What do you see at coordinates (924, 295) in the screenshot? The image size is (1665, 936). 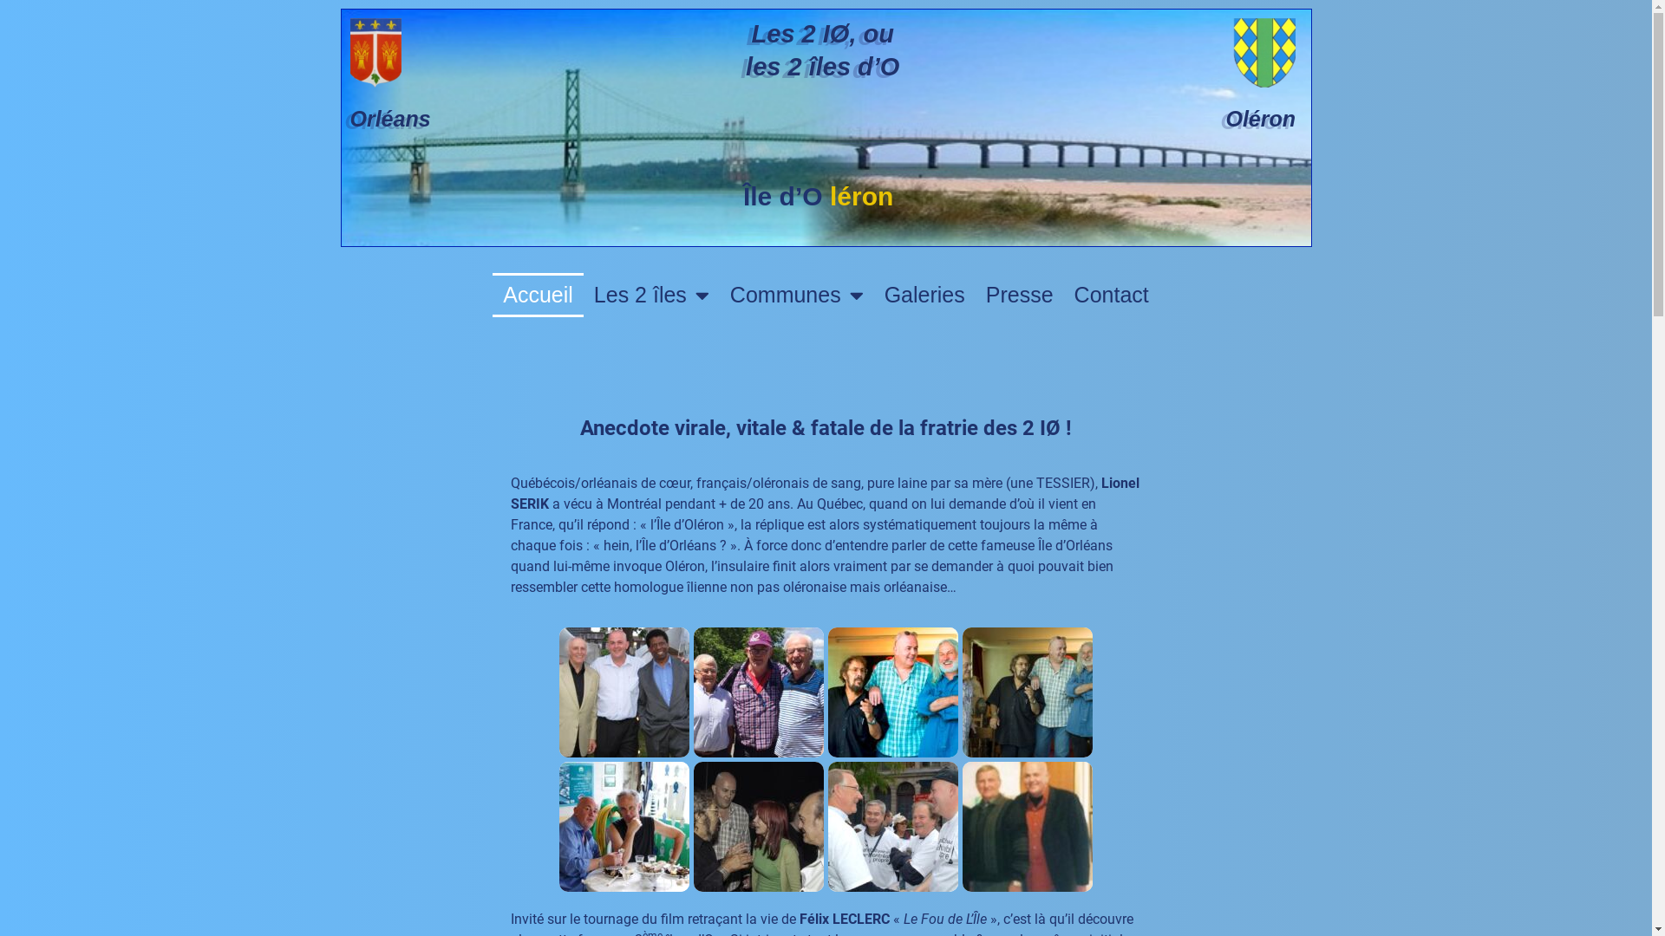 I see `Galeries` at bounding box center [924, 295].